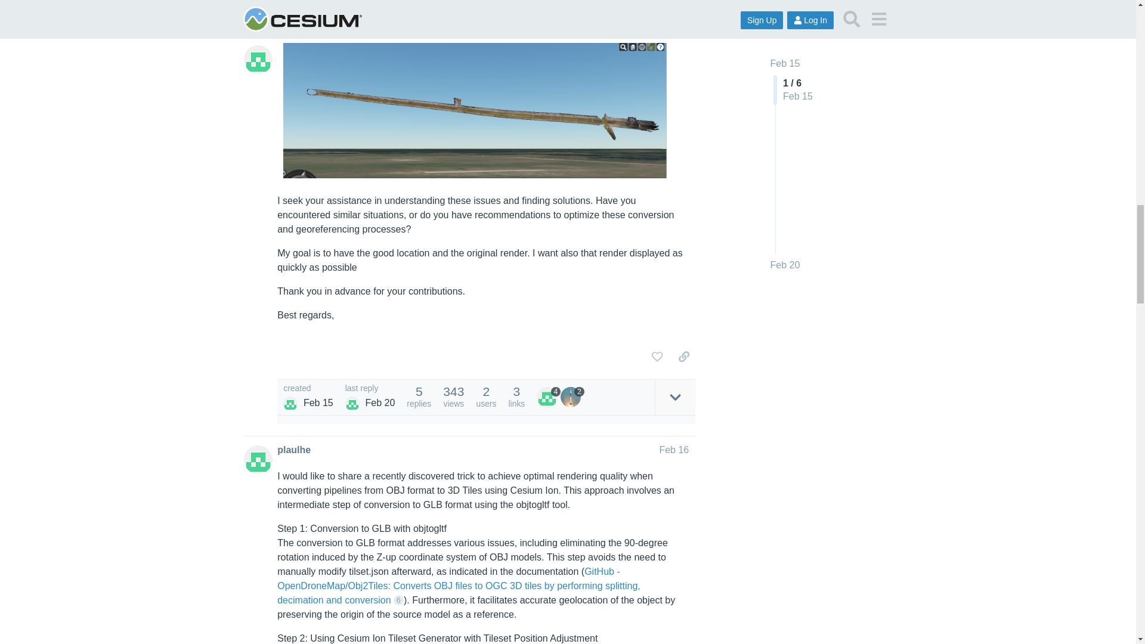 This screenshot has height=644, width=1145. I want to click on expand topic details, so click(675, 397).